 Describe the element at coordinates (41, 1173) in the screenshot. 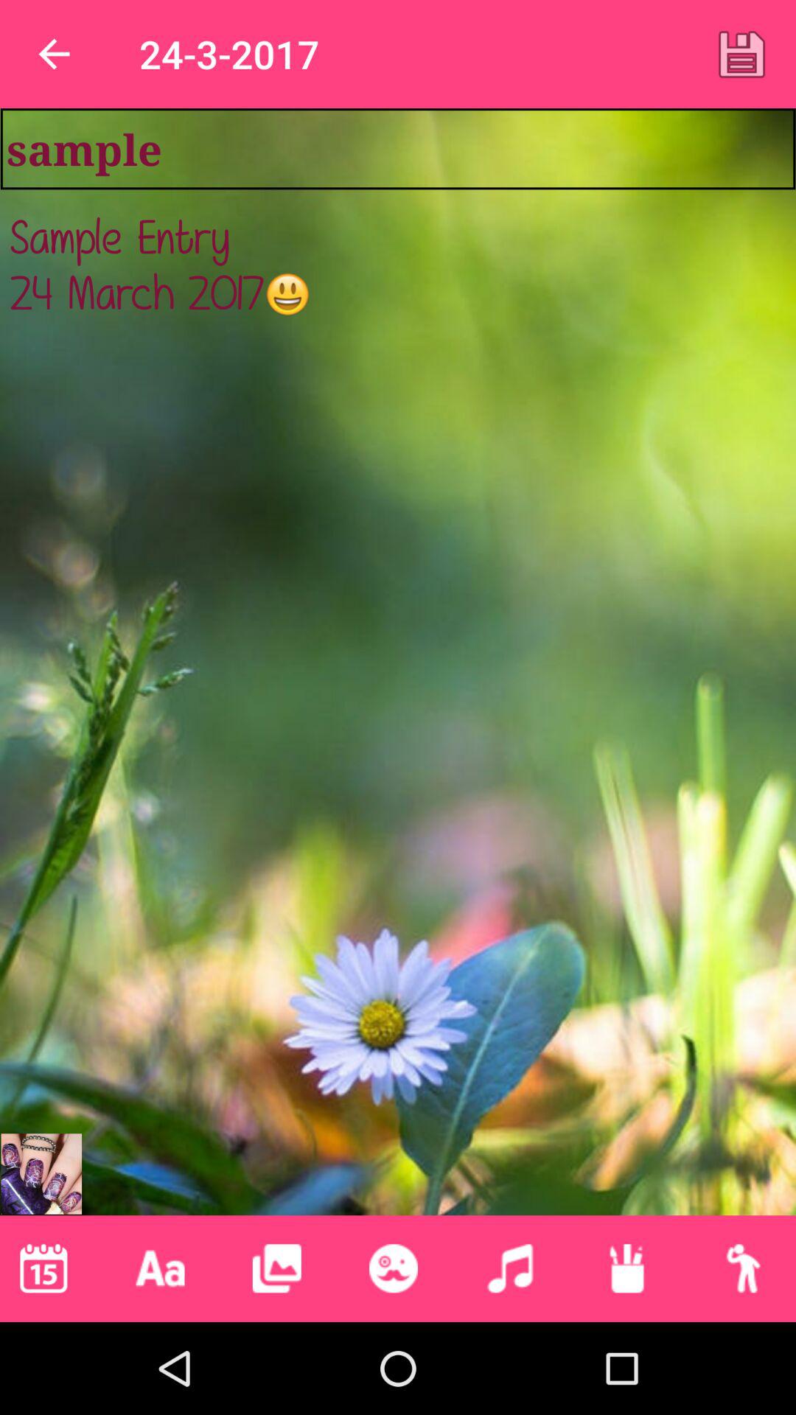

I see `suggested marketing` at that location.